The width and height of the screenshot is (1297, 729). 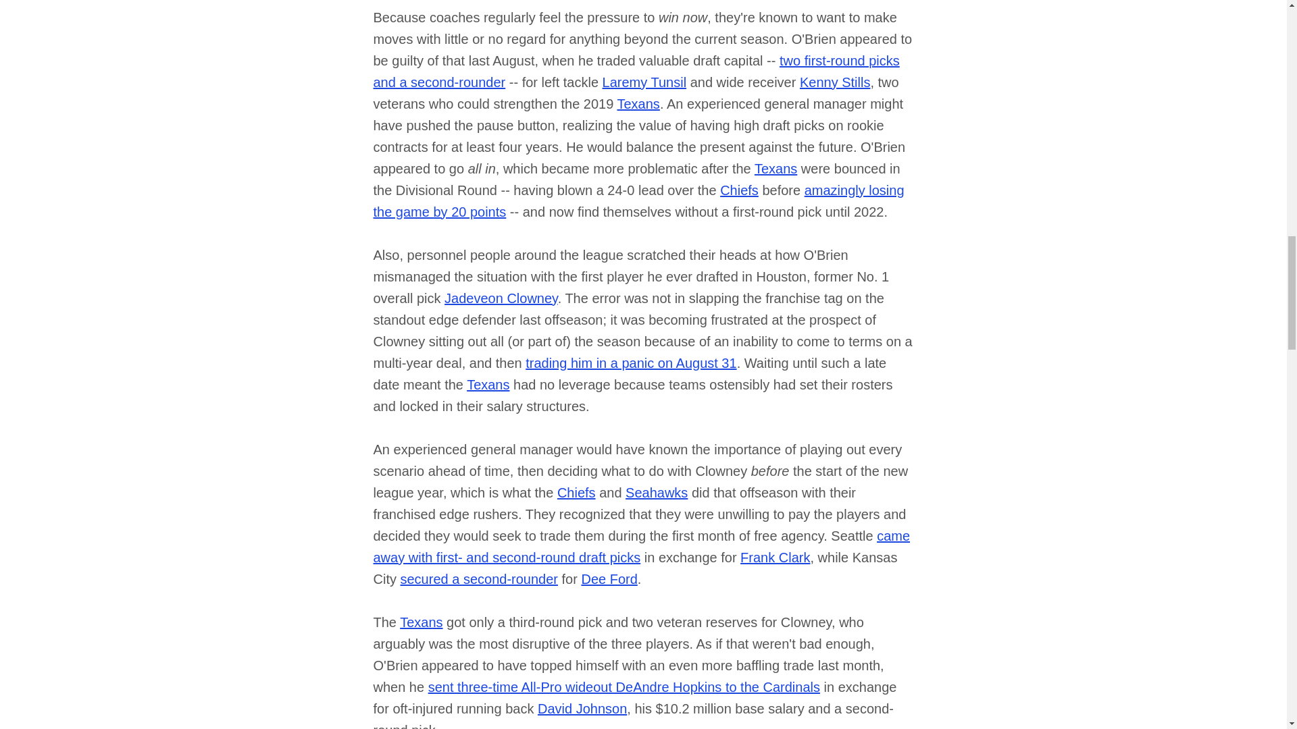 What do you see at coordinates (739, 190) in the screenshot?
I see `Chiefs` at bounding box center [739, 190].